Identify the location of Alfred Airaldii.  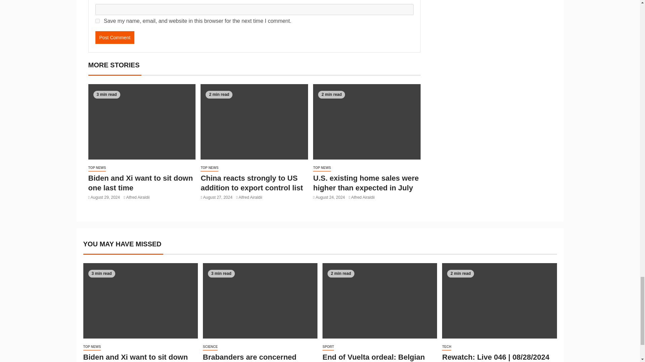
(138, 197).